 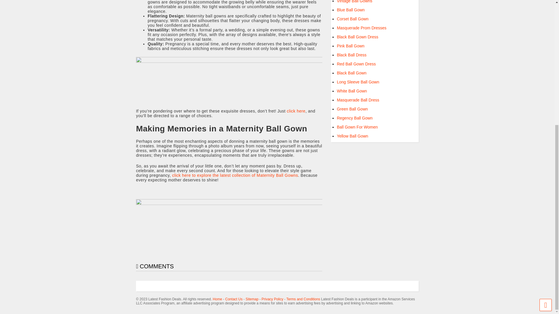 What do you see at coordinates (353, 19) in the screenshot?
I see `Corset Ball Gown` at bounding box center [353, 19].